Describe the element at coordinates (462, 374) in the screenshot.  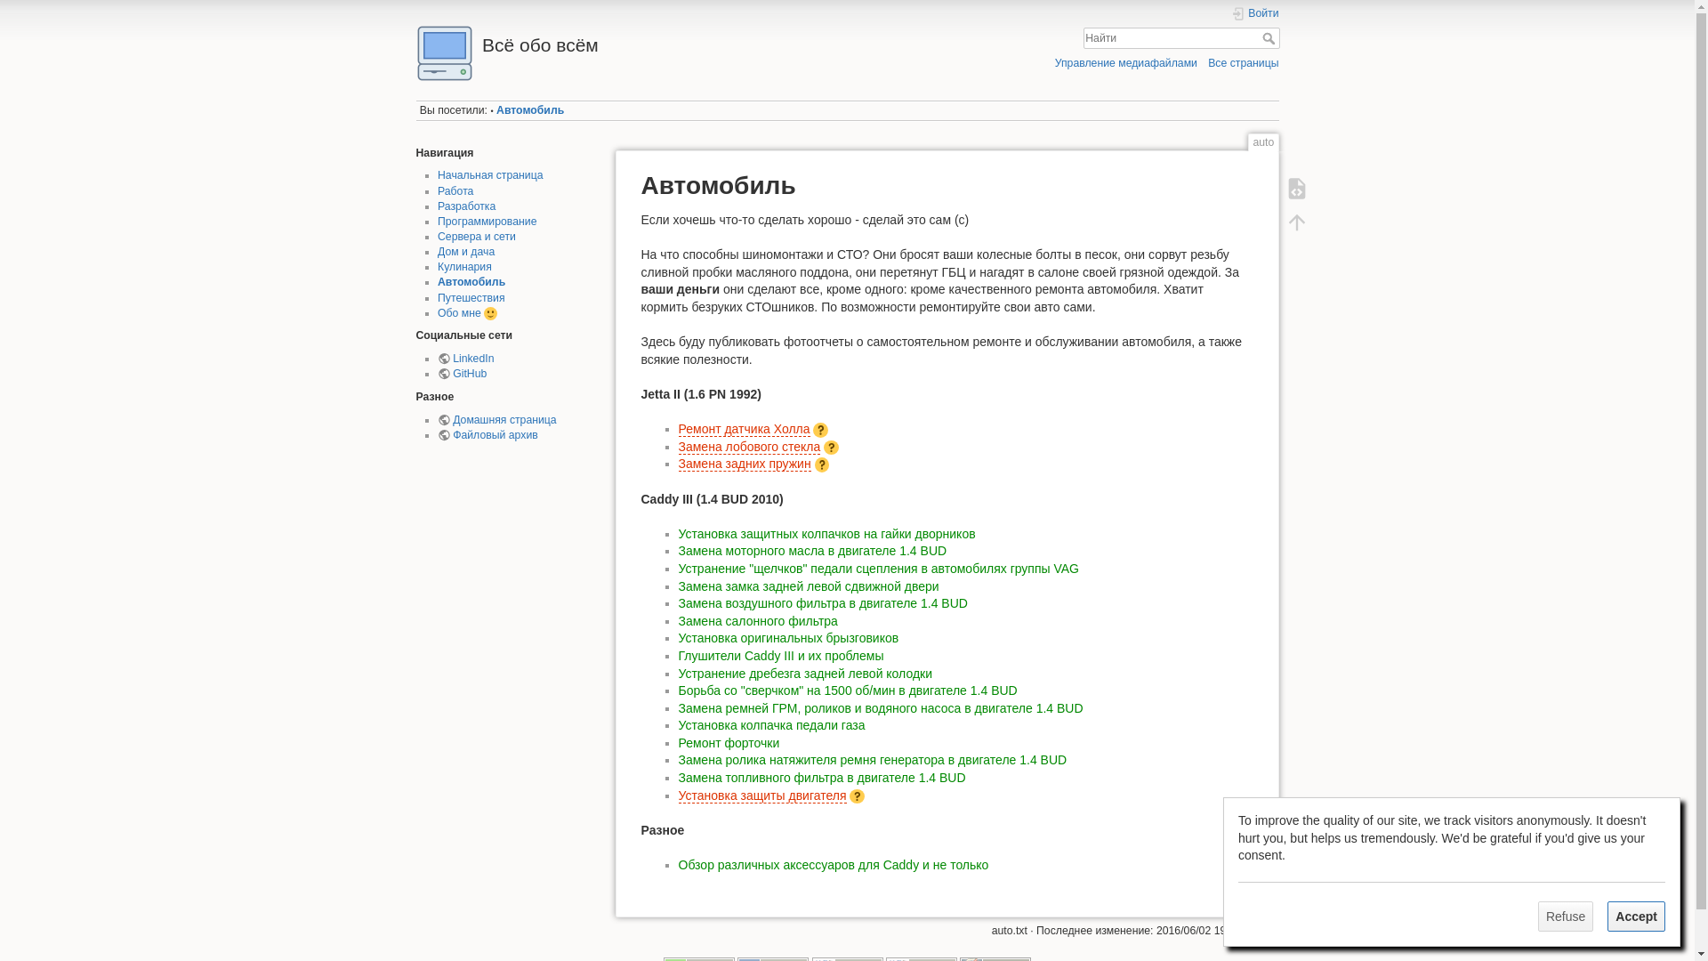
I see `GitHub` at that location.